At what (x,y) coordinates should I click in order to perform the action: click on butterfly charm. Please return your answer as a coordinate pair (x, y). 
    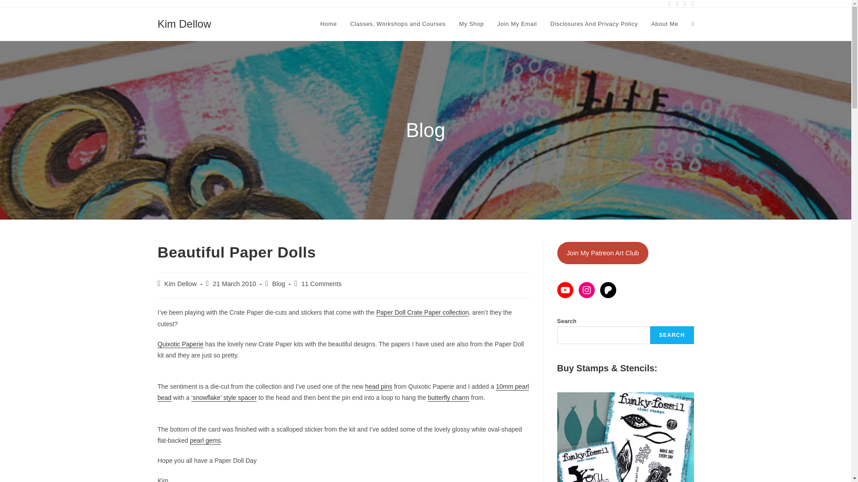
    Looking at the image, I should click on (449, 397).